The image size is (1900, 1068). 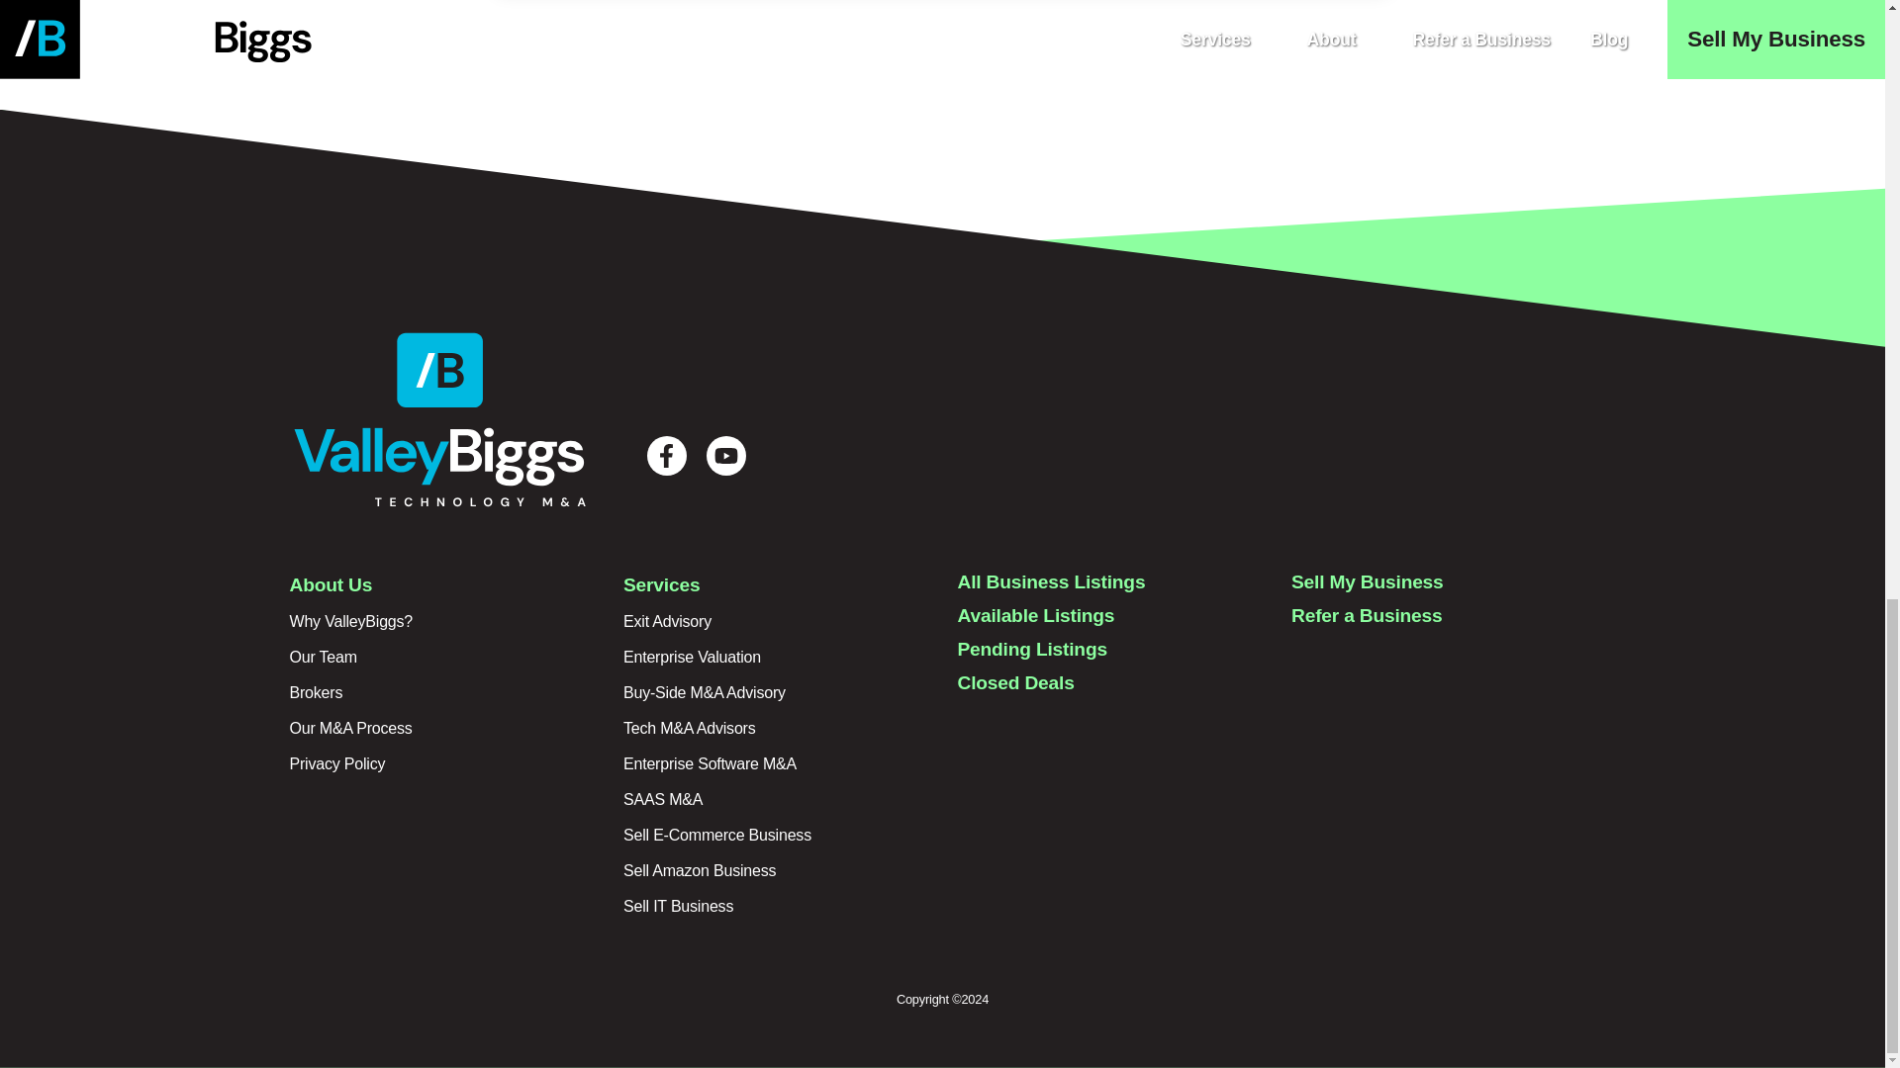 I want to click on Brokers, so click(x=315, y=692).